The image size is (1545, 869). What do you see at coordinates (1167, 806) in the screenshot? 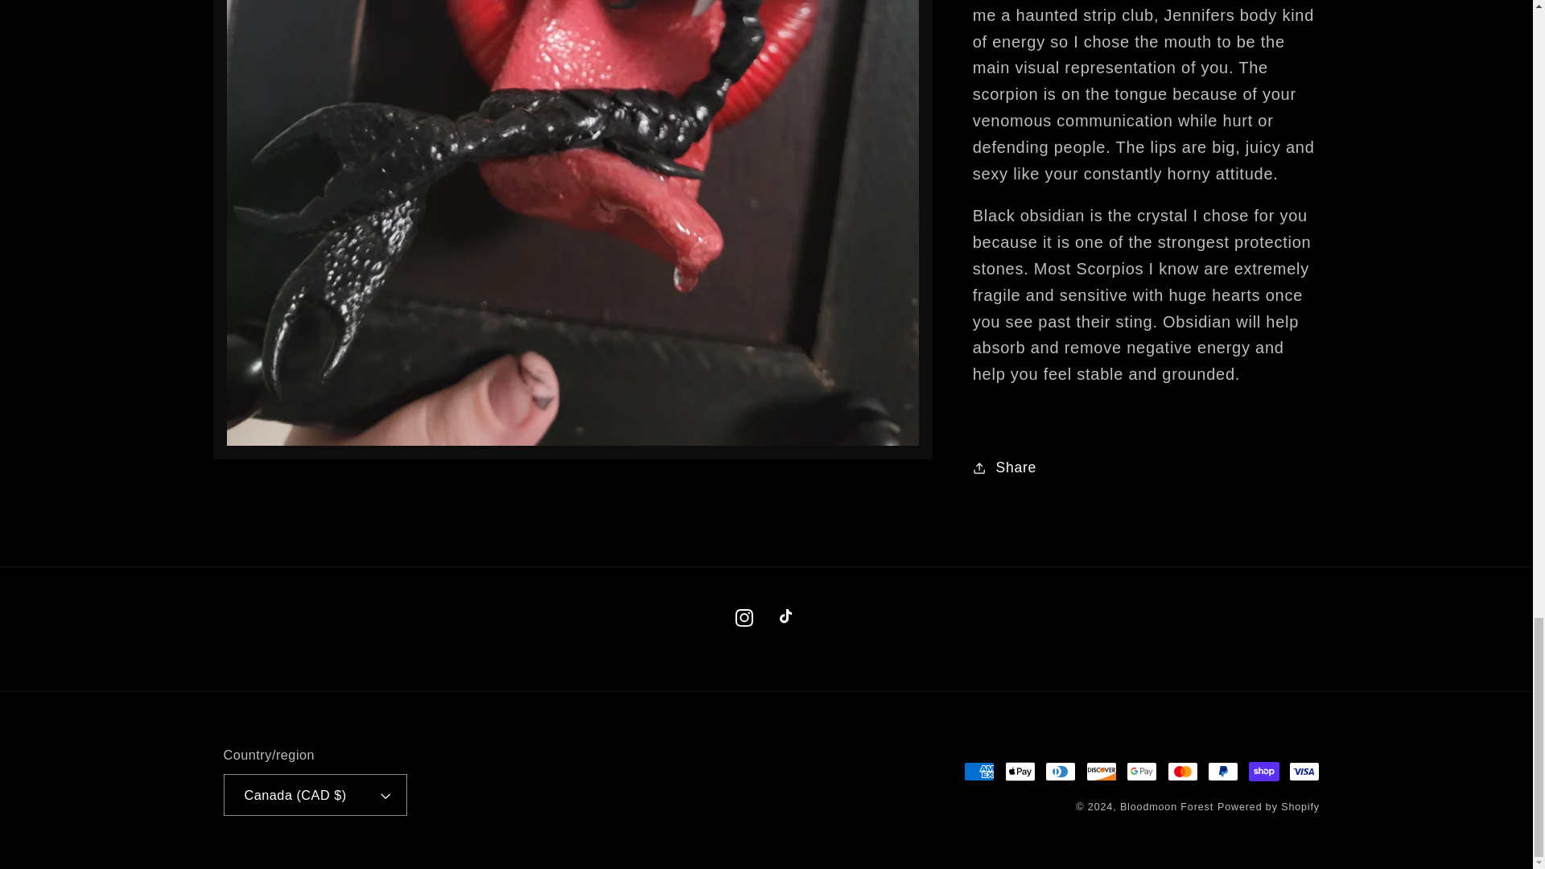
I see `Bloodmoon Forest` at bounding box center [1167, 806].